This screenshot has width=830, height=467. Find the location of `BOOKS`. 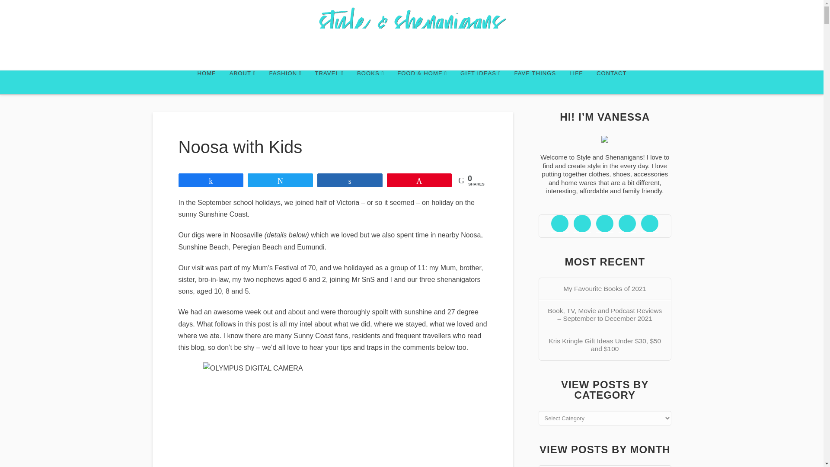

BOOKS is located at coordinates (370, 82).